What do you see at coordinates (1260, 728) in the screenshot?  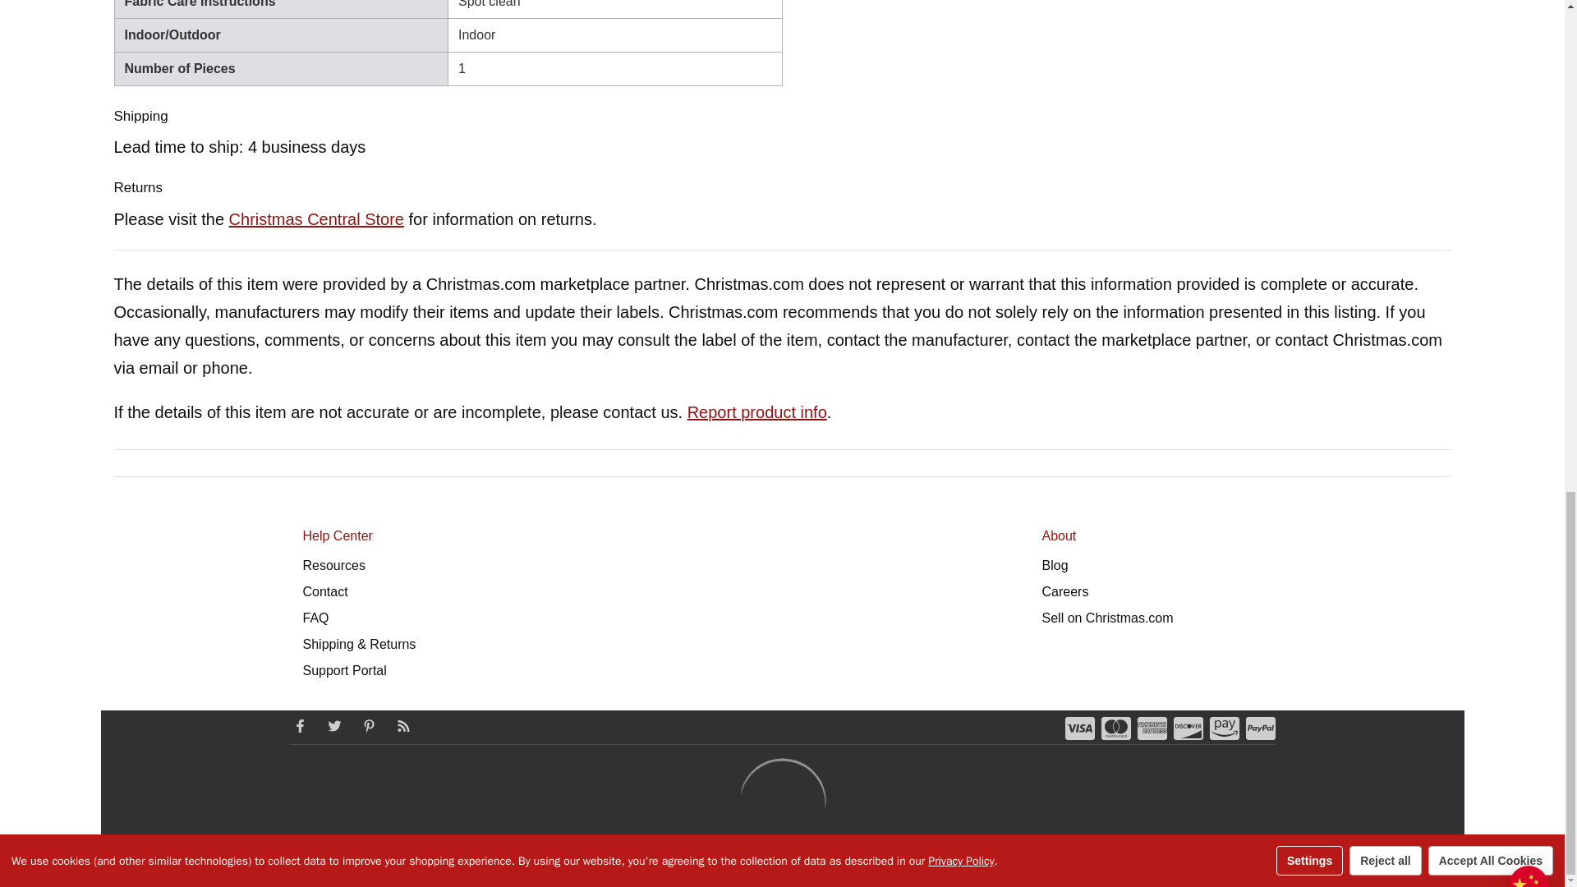 I see `PayPal` at bounding box center [1260, 728].